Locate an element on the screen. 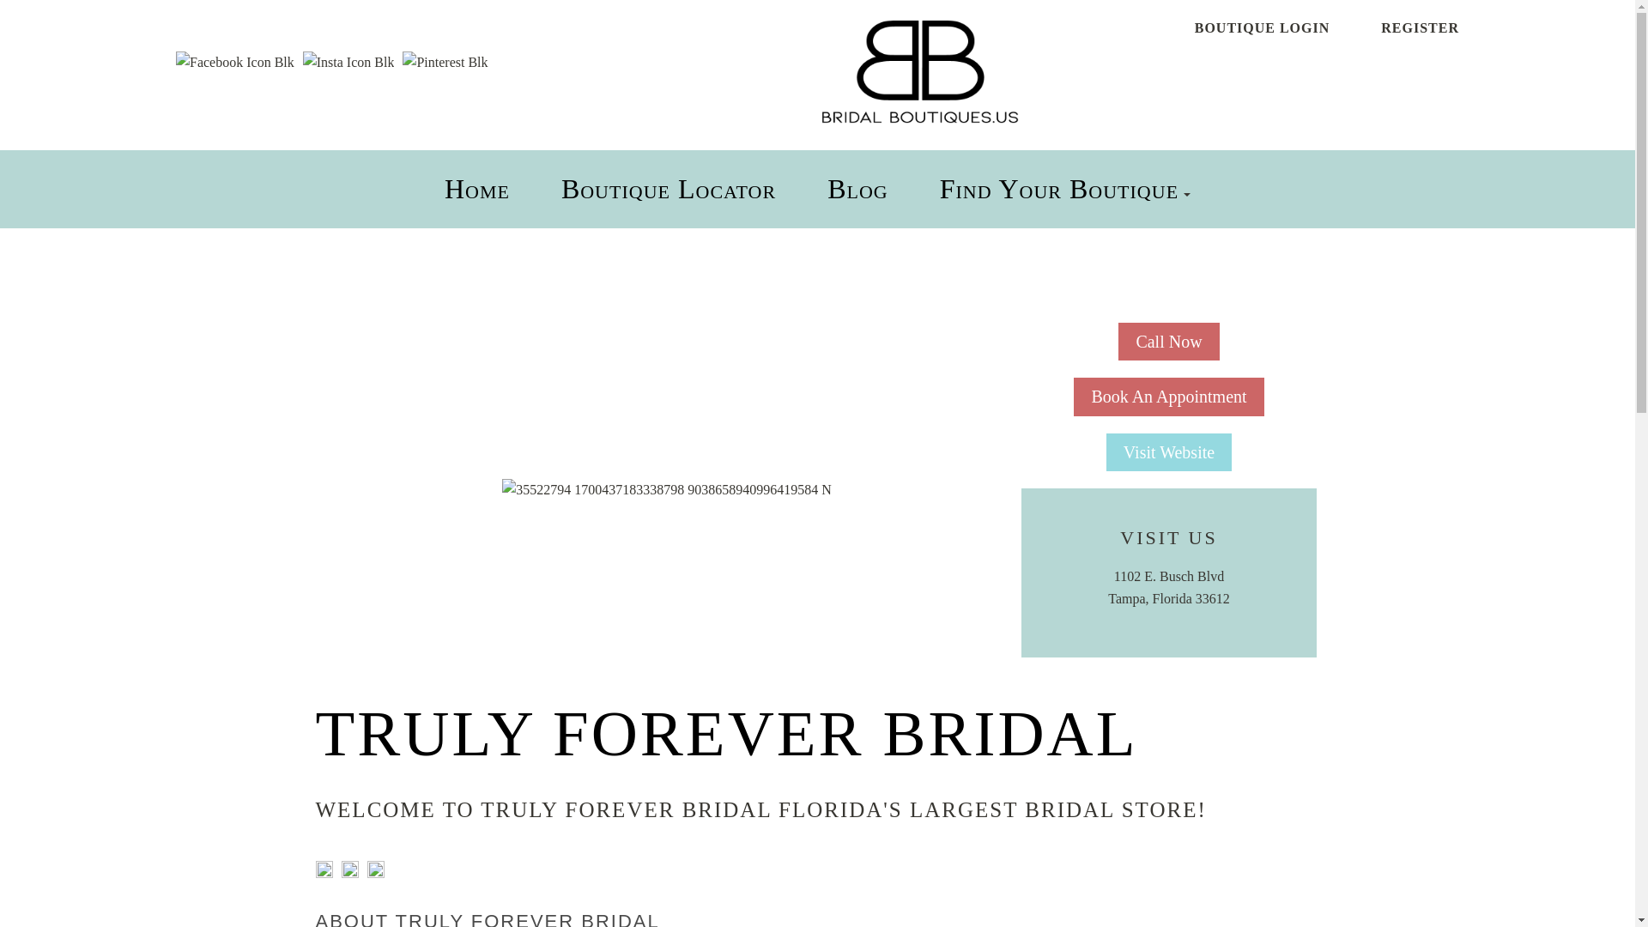 Image resolution: width=1648 pixels, height=927 pixels. Boutique Locator is located at coordinates (669, 188).